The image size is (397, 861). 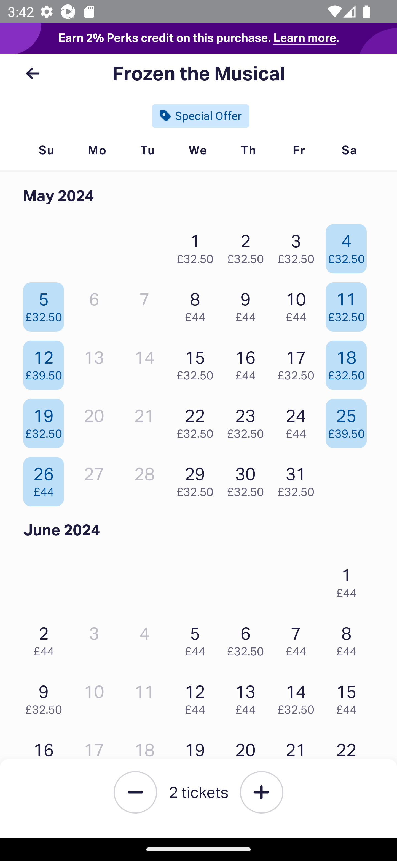 I want to click on 30 £32.50, so click(x=248, y=479).